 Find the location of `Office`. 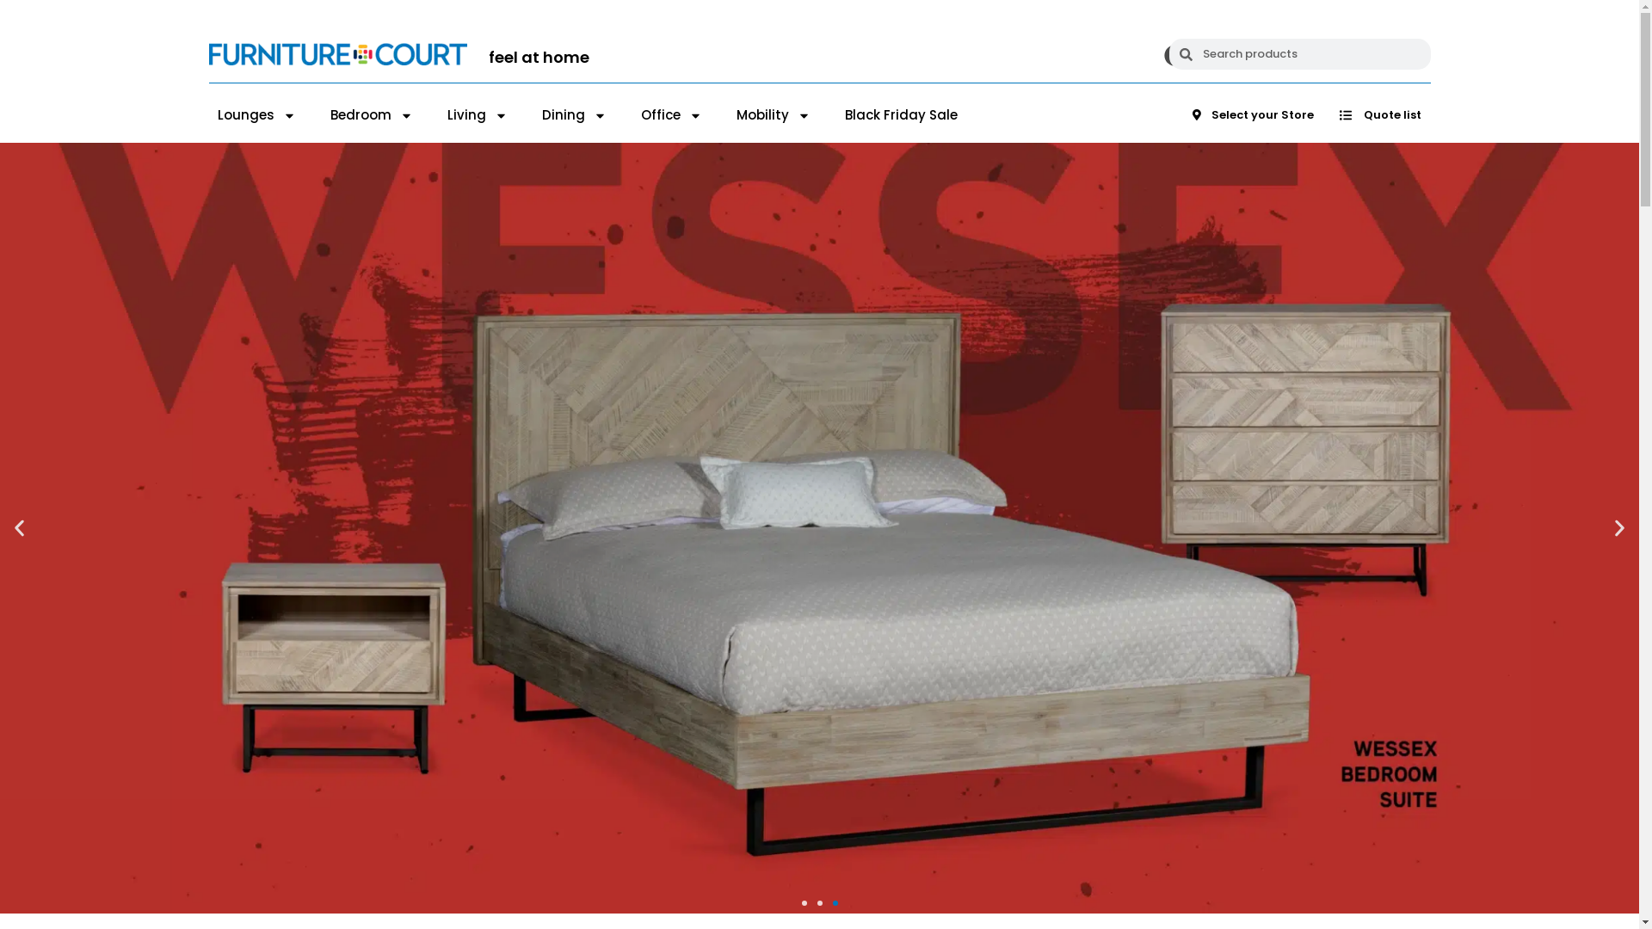

Office is located at coordinates (671, 115).